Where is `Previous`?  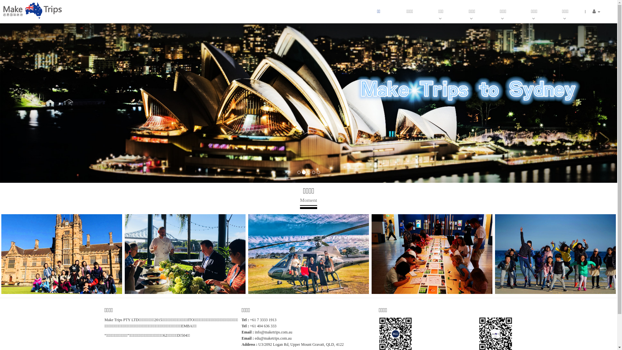 Previous is located at coordinates (46, 253).